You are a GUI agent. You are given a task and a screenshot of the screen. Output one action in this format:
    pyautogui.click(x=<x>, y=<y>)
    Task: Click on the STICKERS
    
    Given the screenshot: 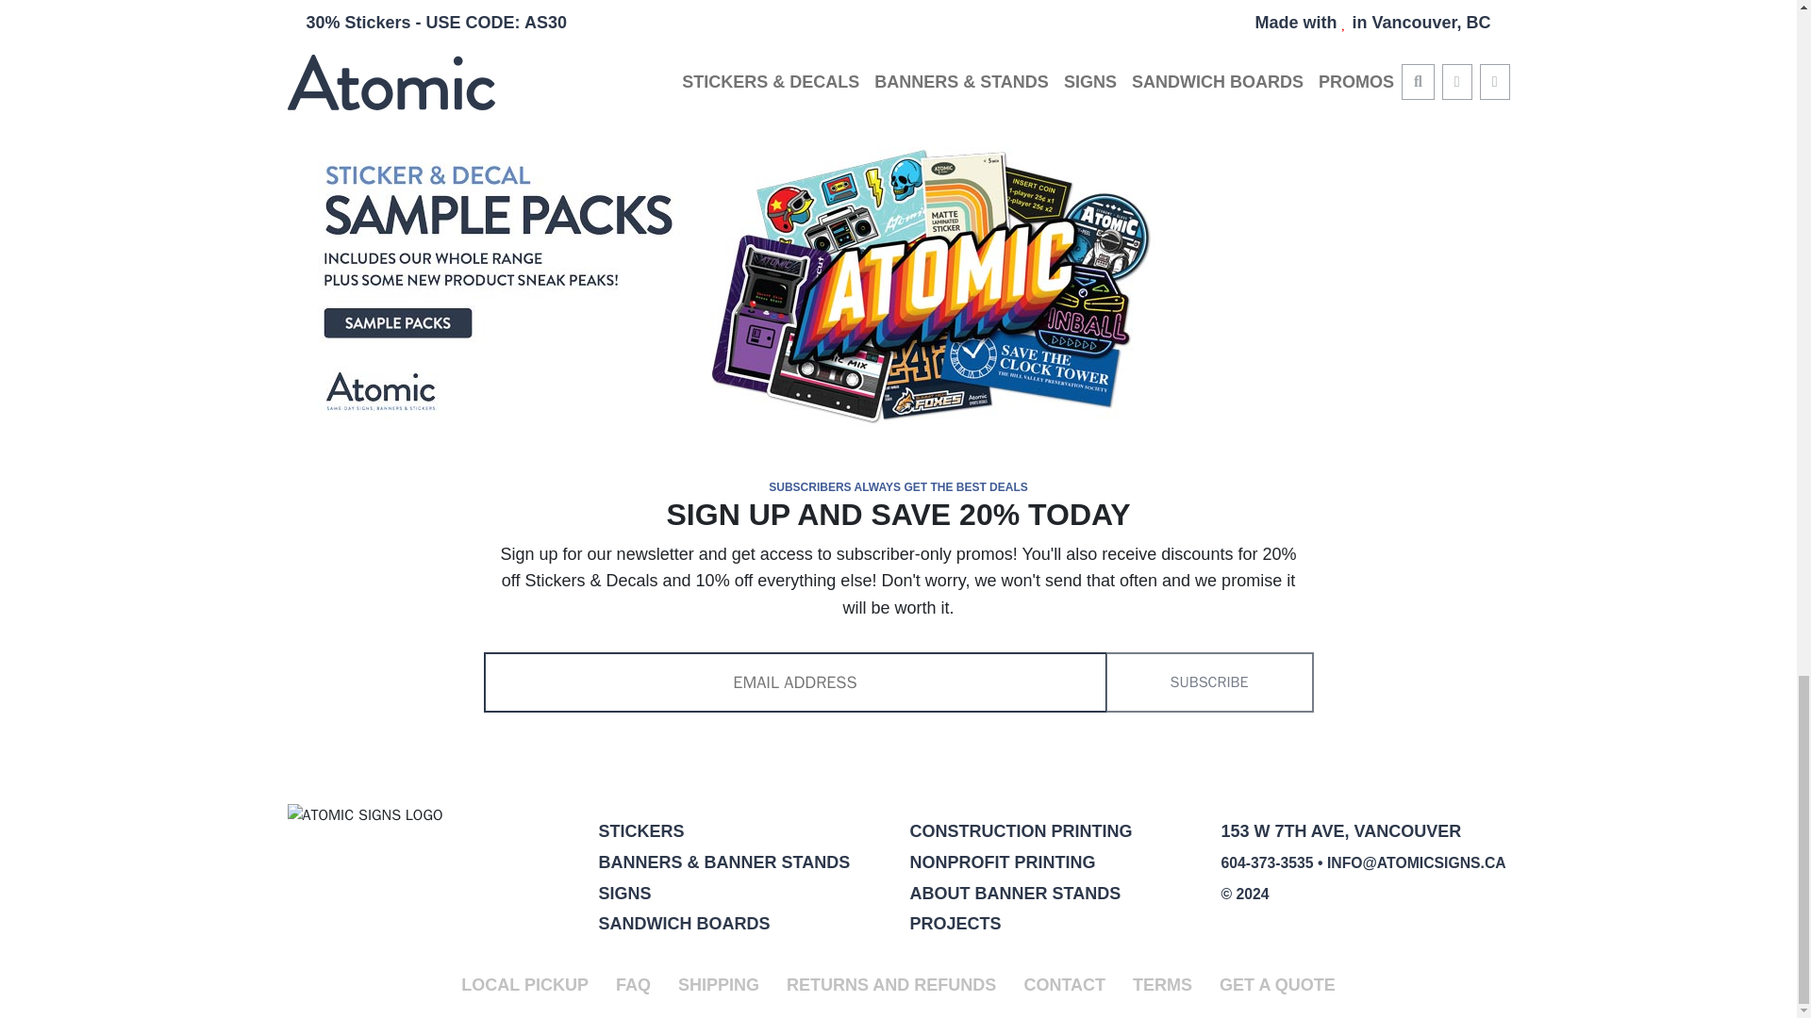 What is the action you would take?
    pyautogui.click(x=640, y=831)
    